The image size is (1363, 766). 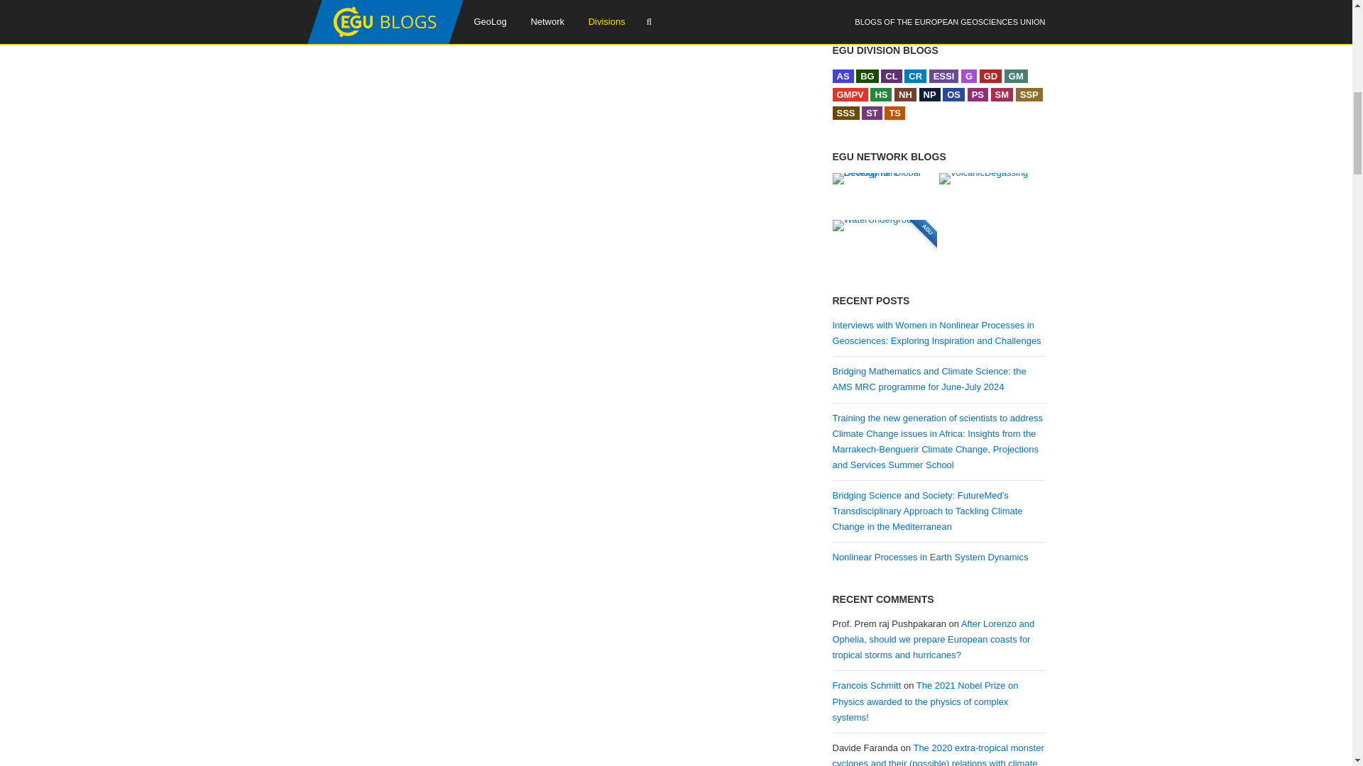 What do you see at coordinates (842, 76) in the screenshot?
I see `Atmospheric Sciences` at bounding box center [842, 76].